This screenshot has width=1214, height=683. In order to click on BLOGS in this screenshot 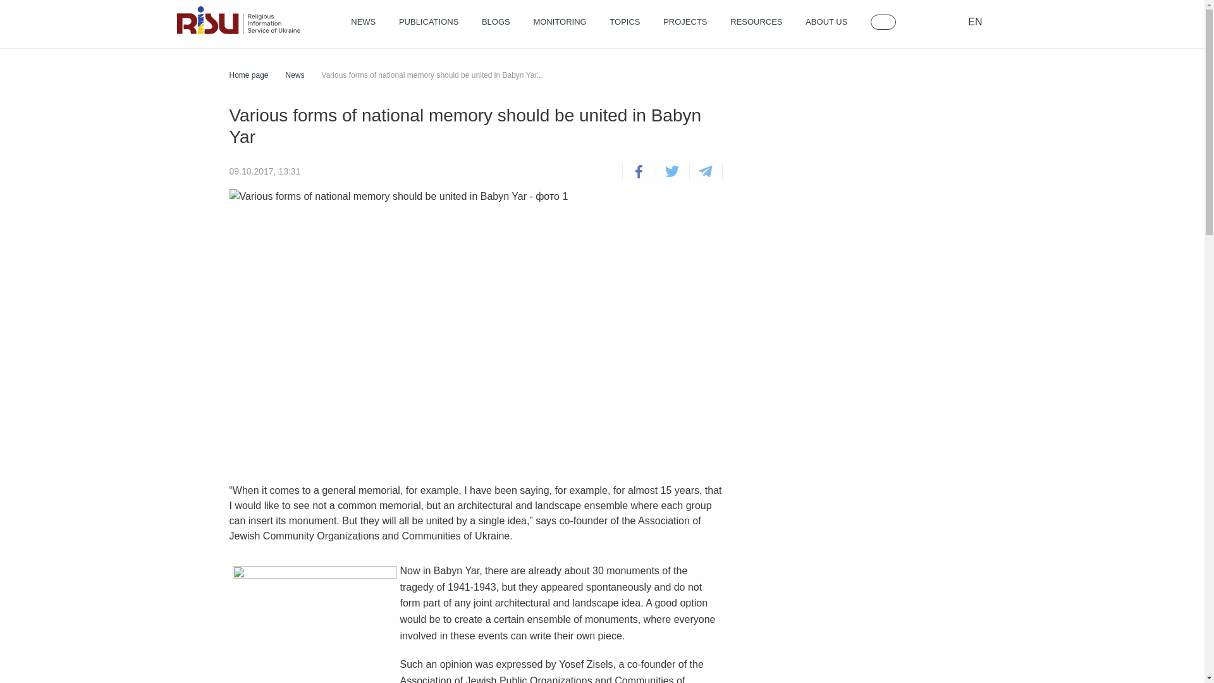, I will do `click(496, 22)`.